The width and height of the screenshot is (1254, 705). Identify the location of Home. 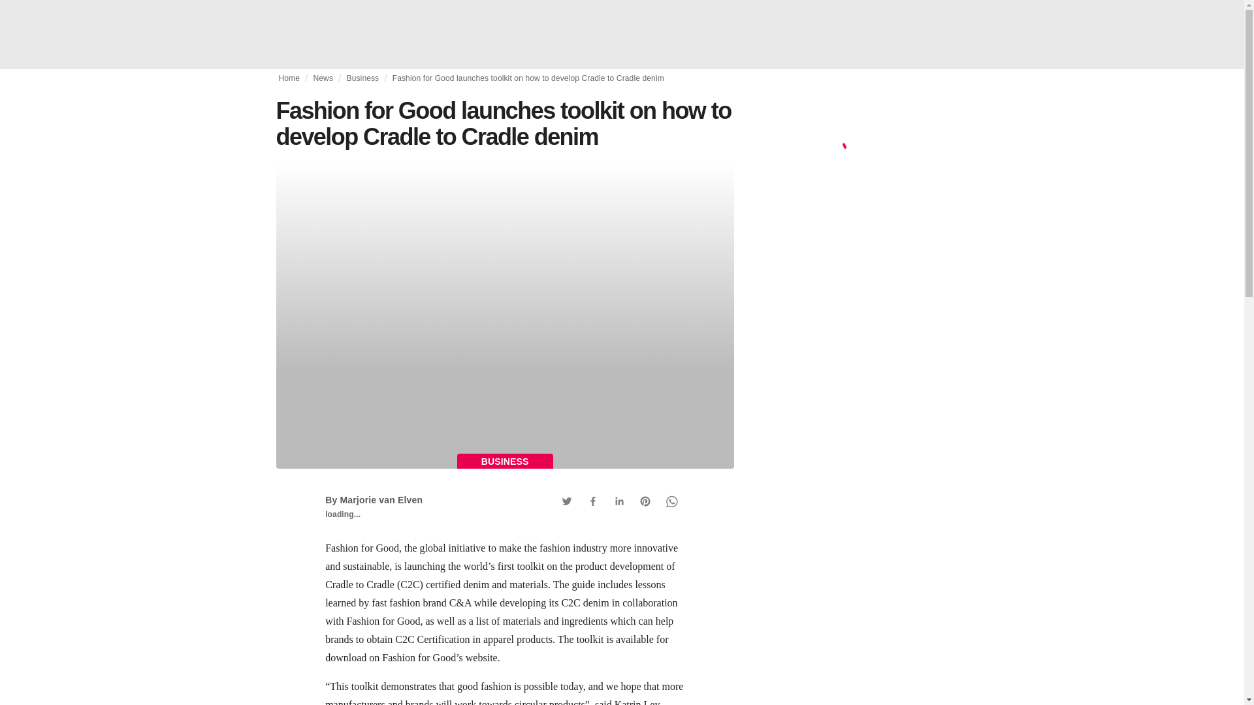
(289, 78).